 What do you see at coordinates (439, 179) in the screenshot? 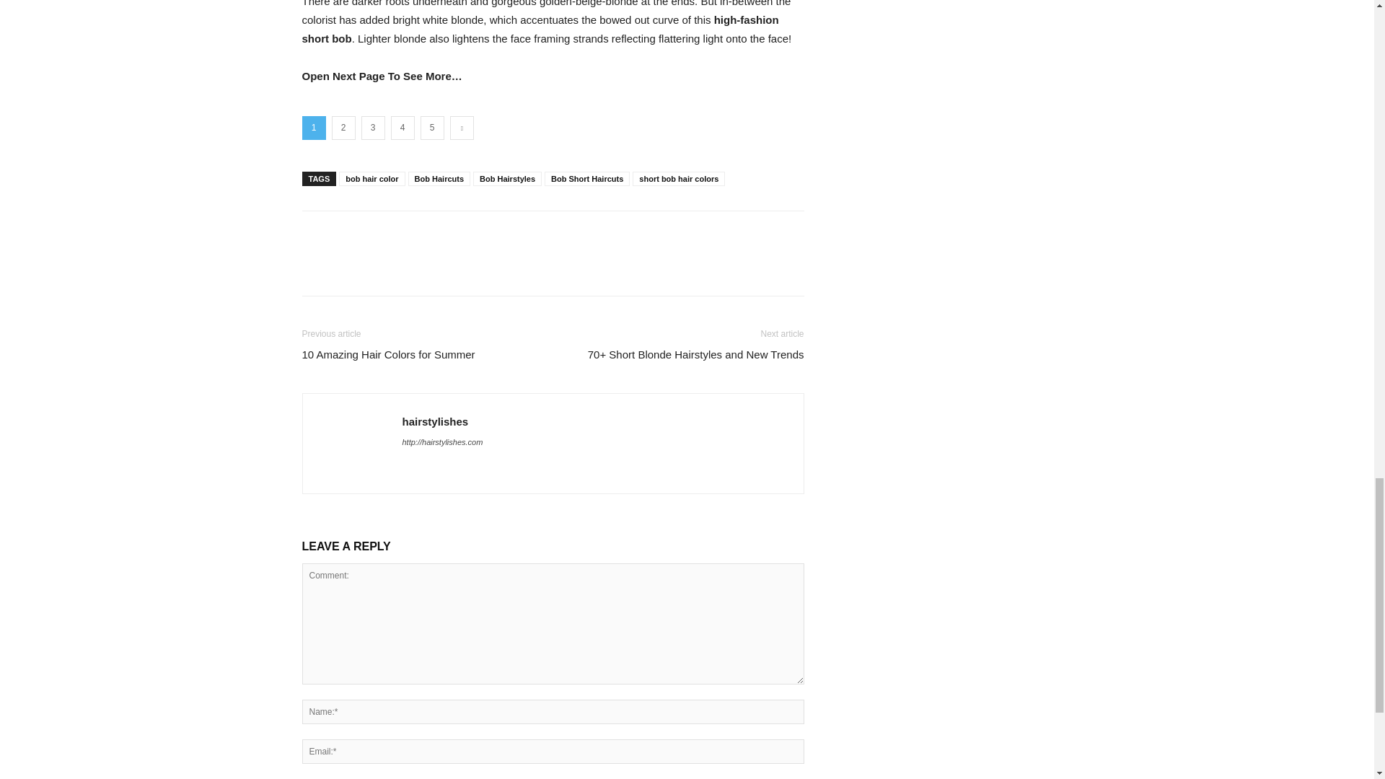
I see `Bob Haircuts` at bounding box center [439, 179].